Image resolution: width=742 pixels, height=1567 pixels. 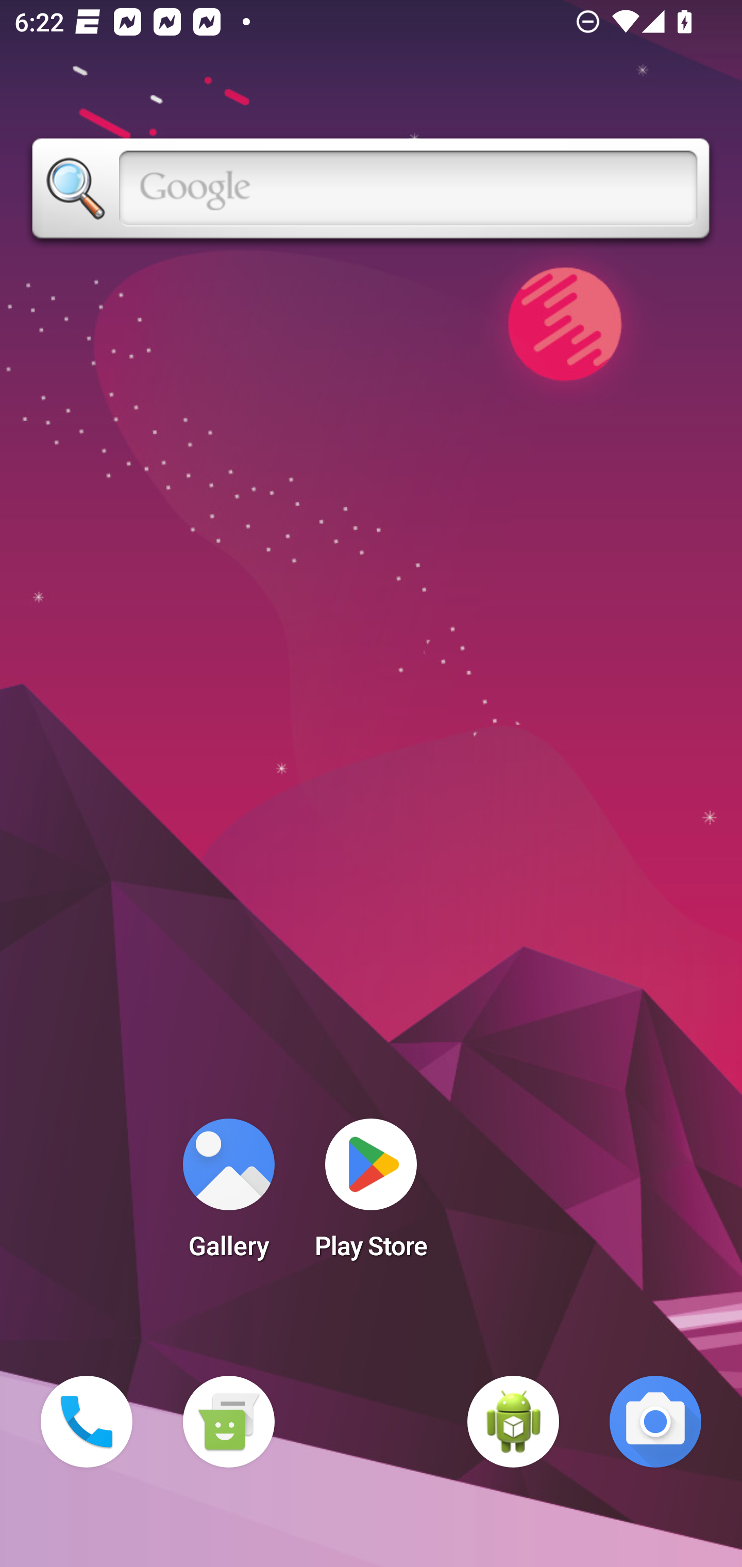 What do you see at coordinates (228, 1195) in the screenshot?
I see `Gallery` at bounding box center [228, 1195].